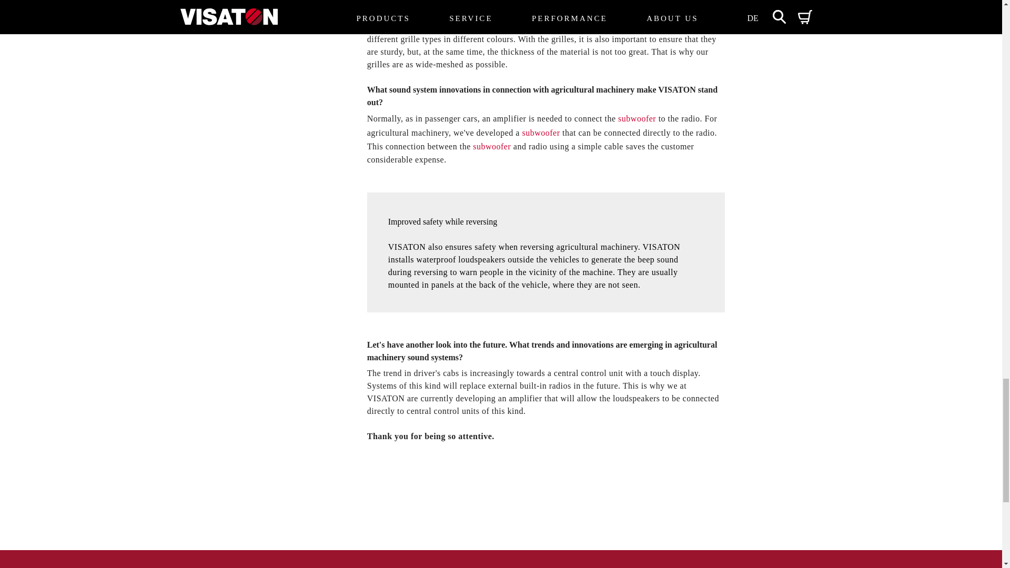  What do you see at coordinates (491, 146) in the screenshot?
I see `subwoofer` at bounding box center [491, 146].